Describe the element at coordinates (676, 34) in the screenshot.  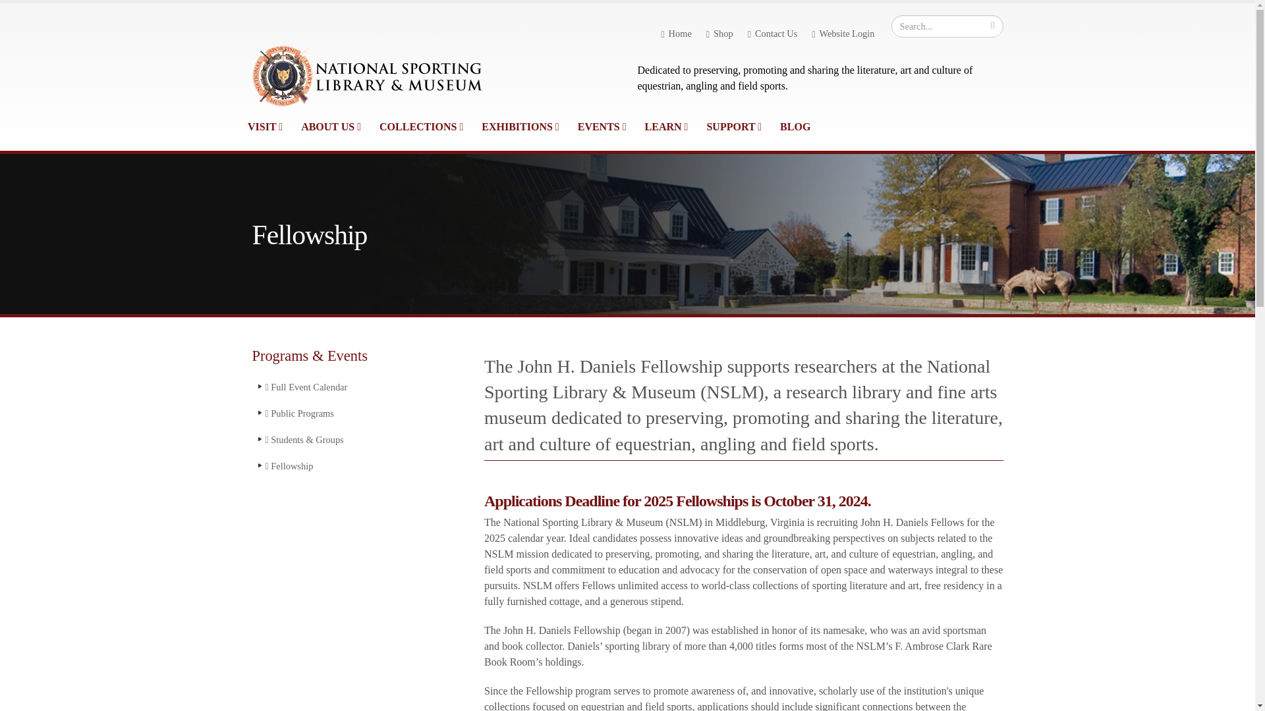
I see `Home` at that location.